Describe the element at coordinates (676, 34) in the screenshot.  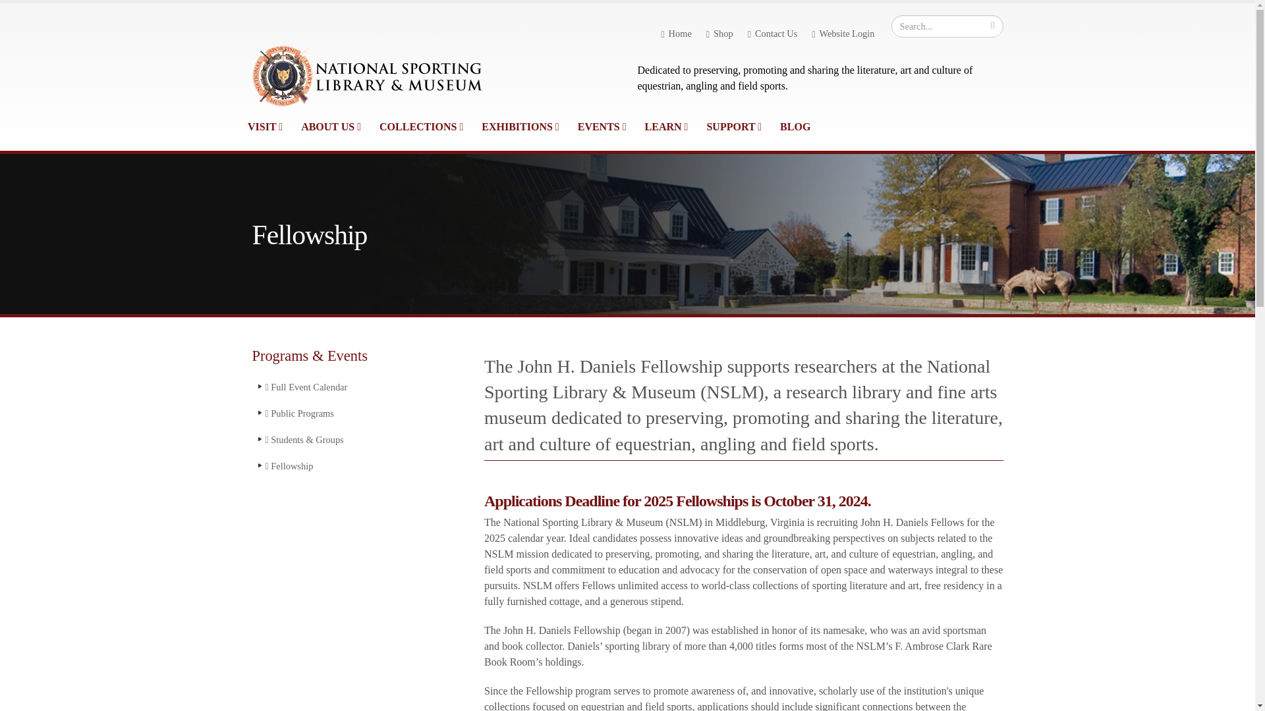
I see `Home` at that location.